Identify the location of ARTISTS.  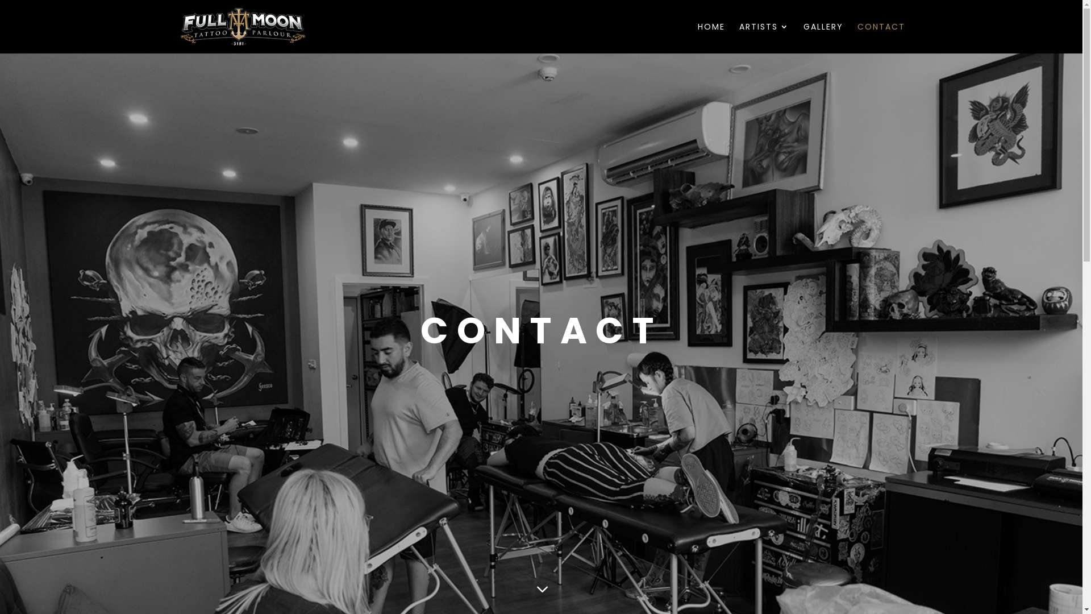
(764, 38).